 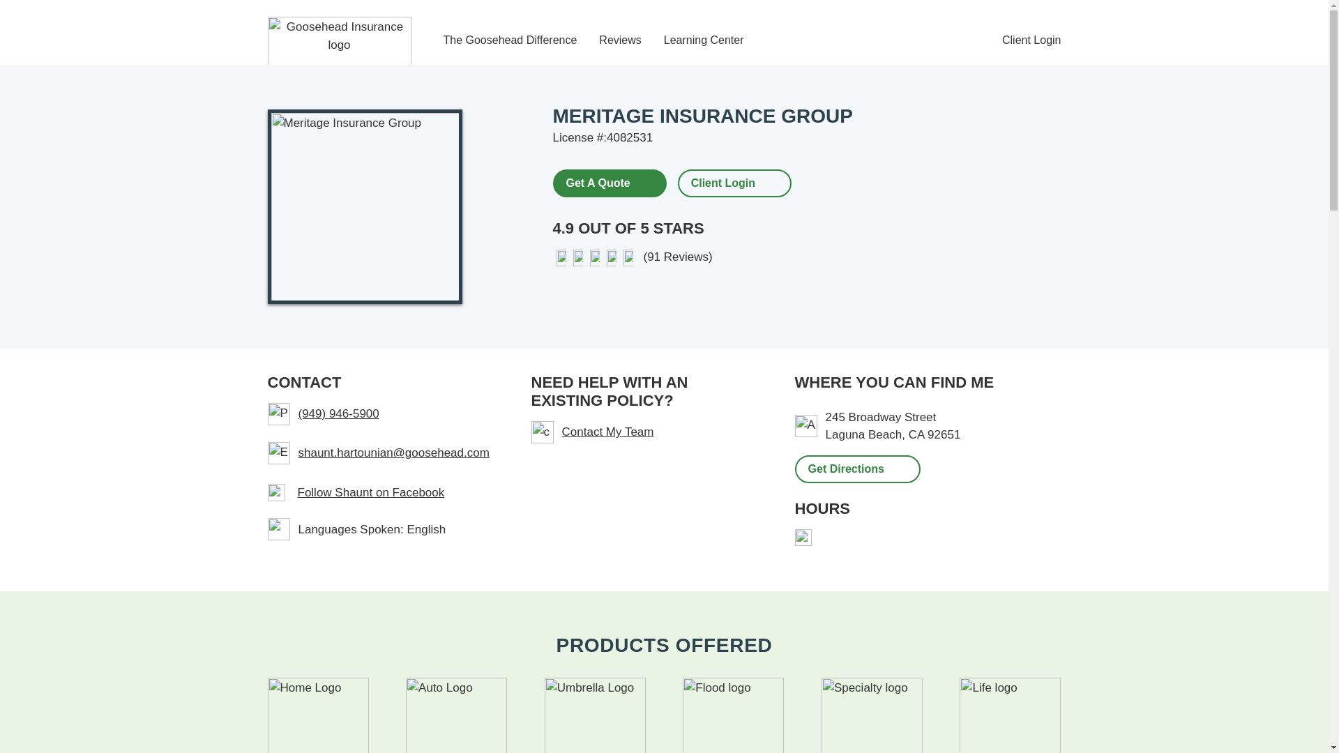 What do you see at coordinates (733, 715) in the screenshot?
I see `FLOOD` at bounding box center [733, 715].